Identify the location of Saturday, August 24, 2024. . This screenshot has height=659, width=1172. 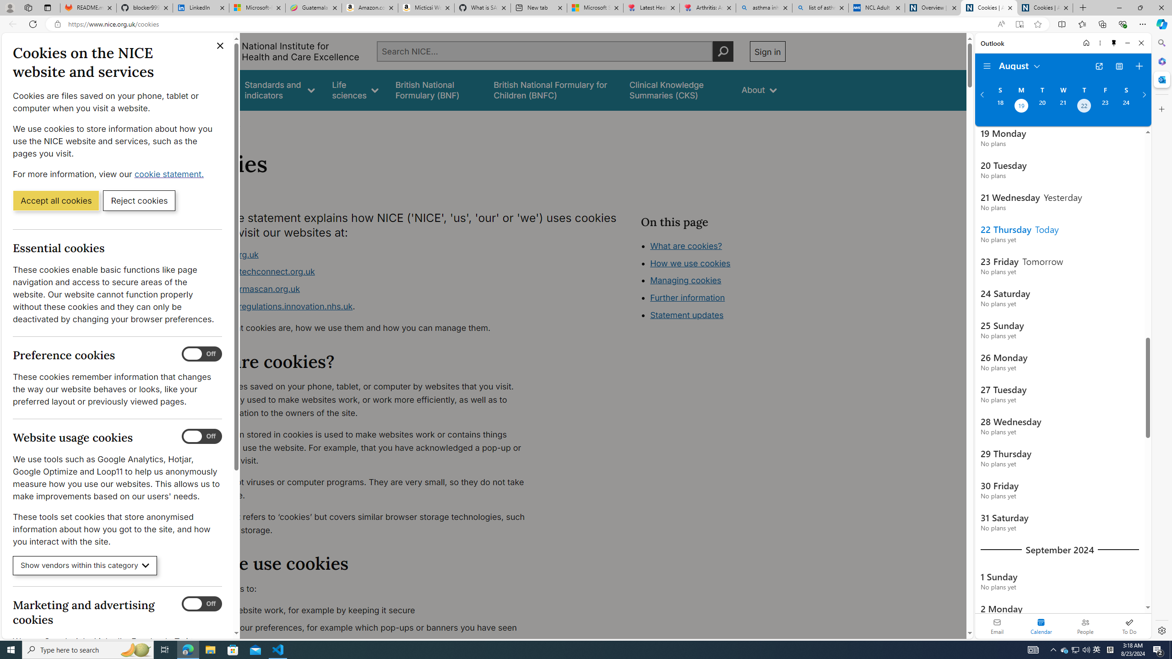
(1126, 107).